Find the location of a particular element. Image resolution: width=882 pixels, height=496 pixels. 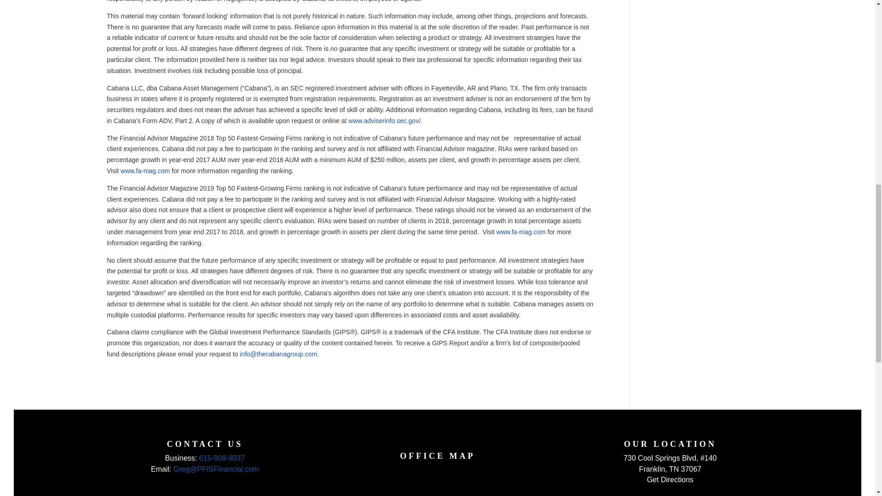

Get Directions is located at coordinates (670, 479).